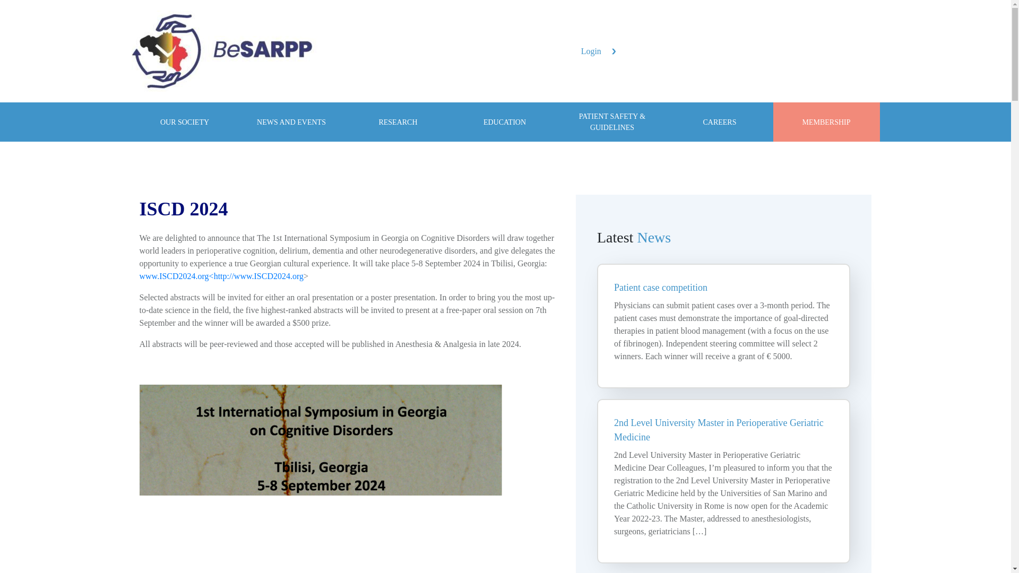  I want to click on RESEARCH, so click(398, 122).